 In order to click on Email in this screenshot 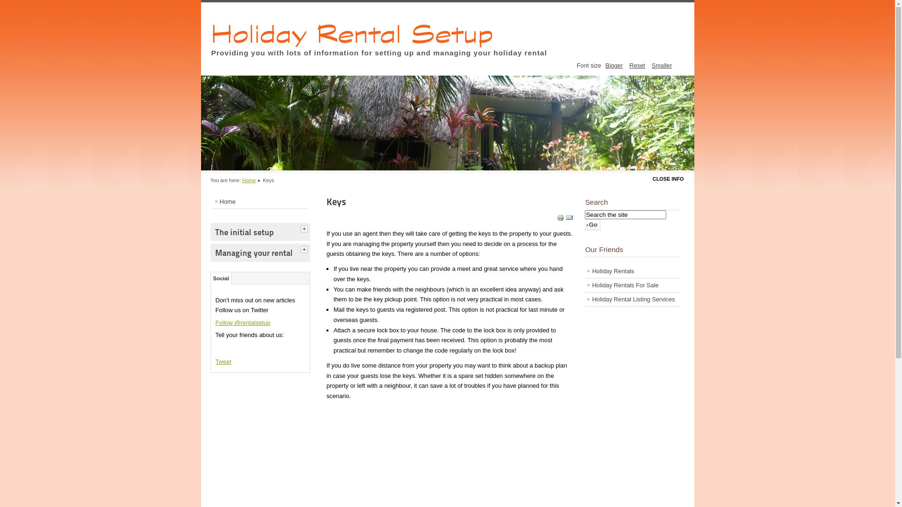, I will do `click(569, 220)`.